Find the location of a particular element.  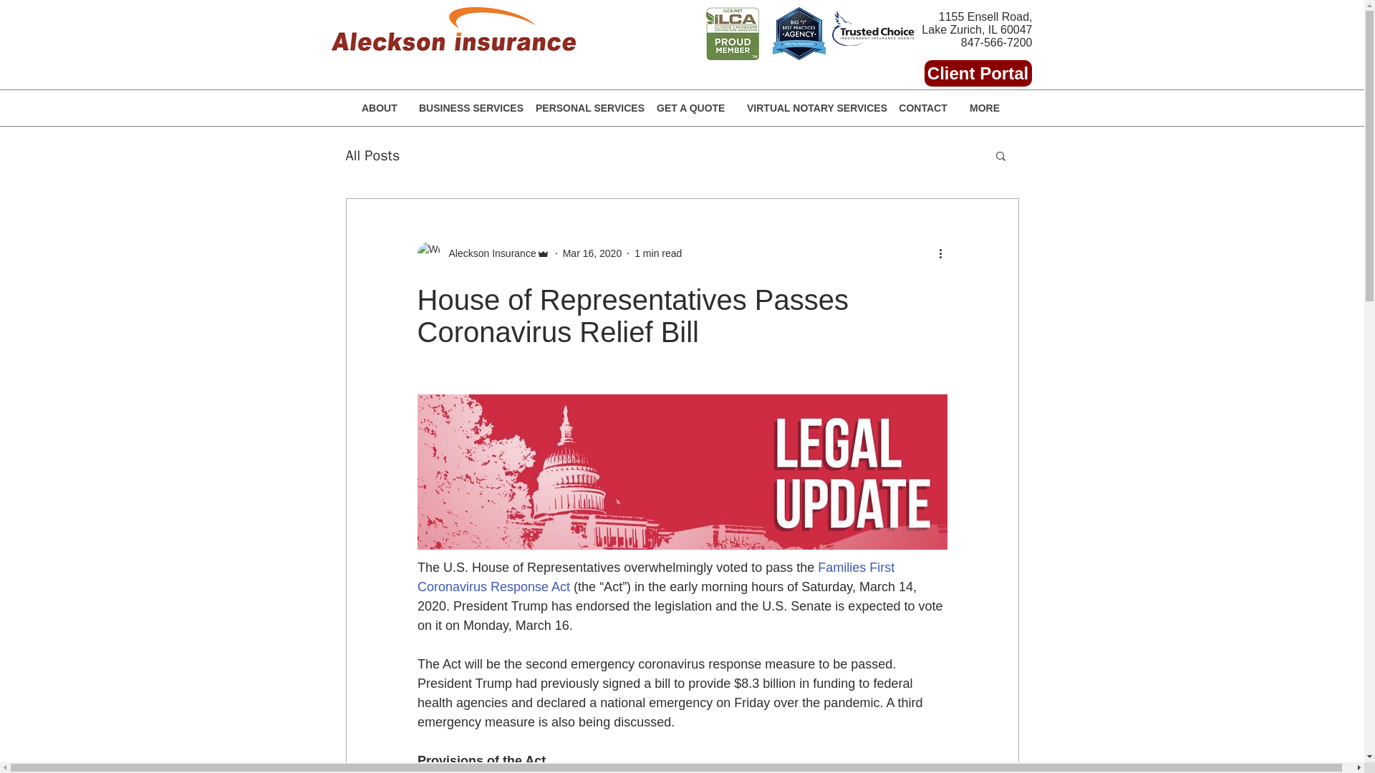

Mar 16, 2020 is located at coordinates (592, 253).